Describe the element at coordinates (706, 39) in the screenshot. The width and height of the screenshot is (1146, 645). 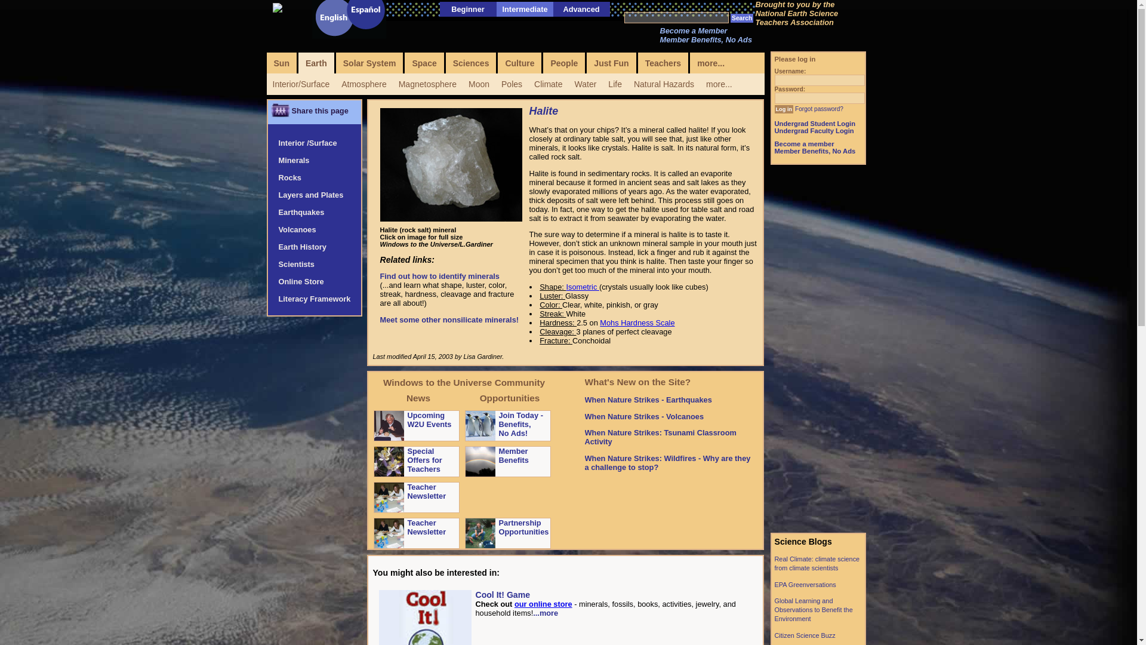
I see `Member Benefits, No Ads` at that location.